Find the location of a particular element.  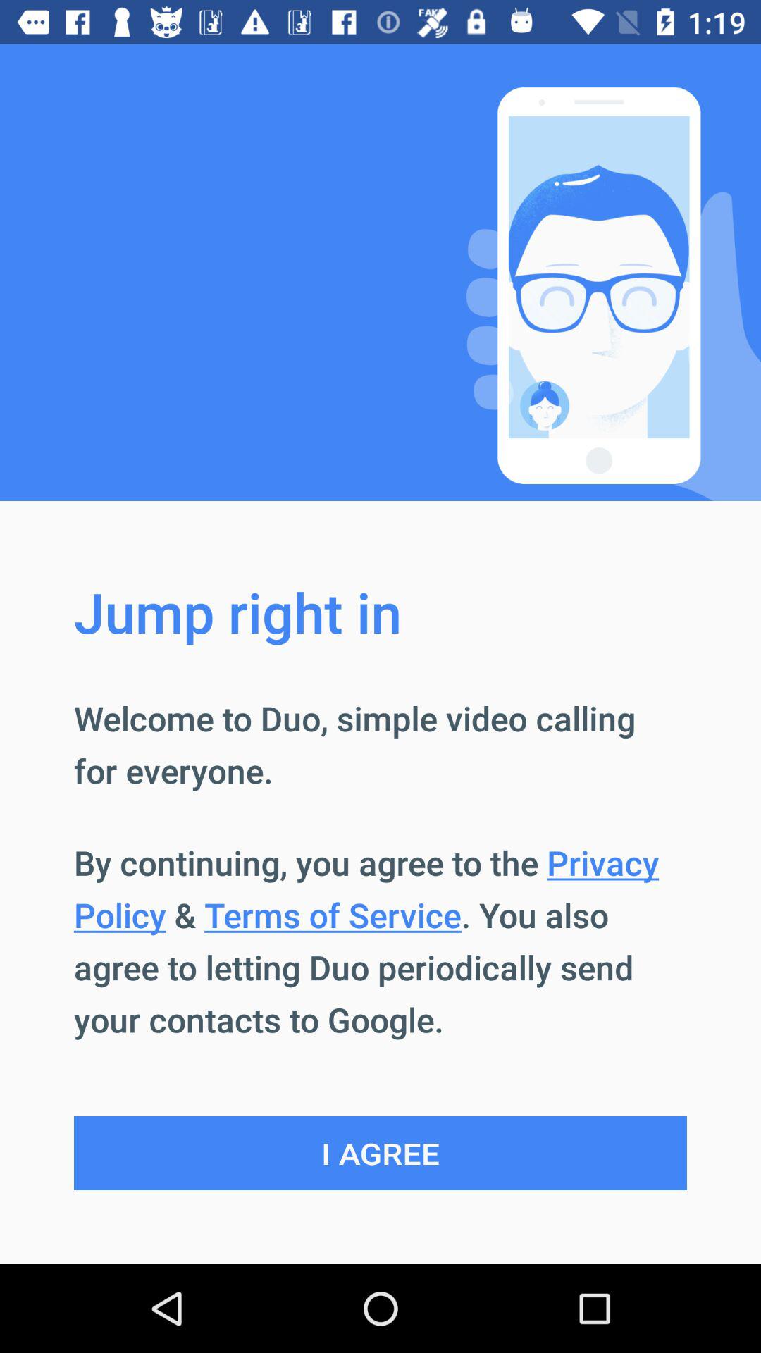

turn off the button above i agree item is located at coordinates (380, 940).